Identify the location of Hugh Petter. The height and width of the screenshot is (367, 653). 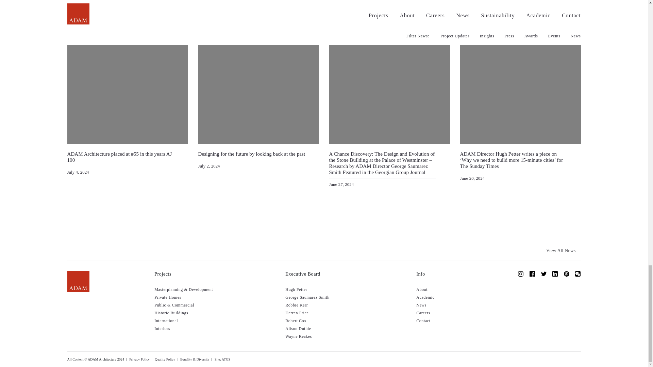
(296, 289).